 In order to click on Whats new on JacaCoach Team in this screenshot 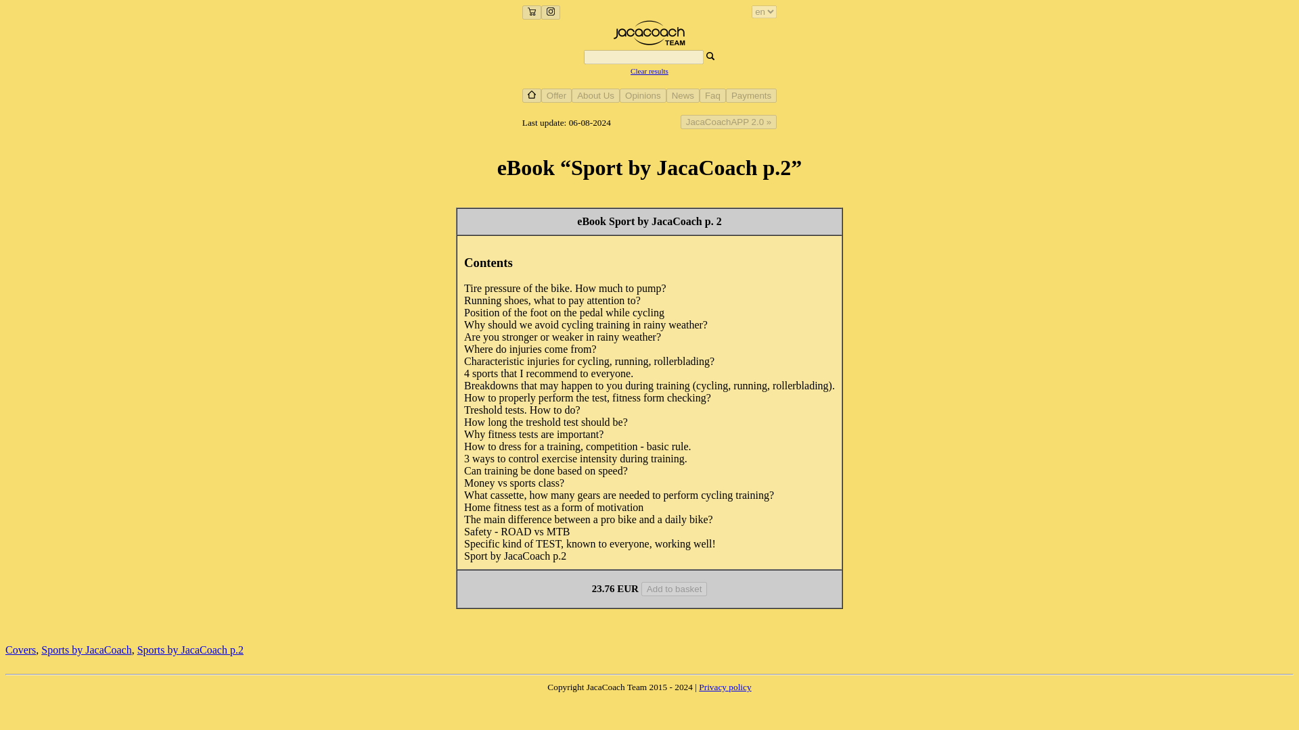, I will do `click(683, 95)`.